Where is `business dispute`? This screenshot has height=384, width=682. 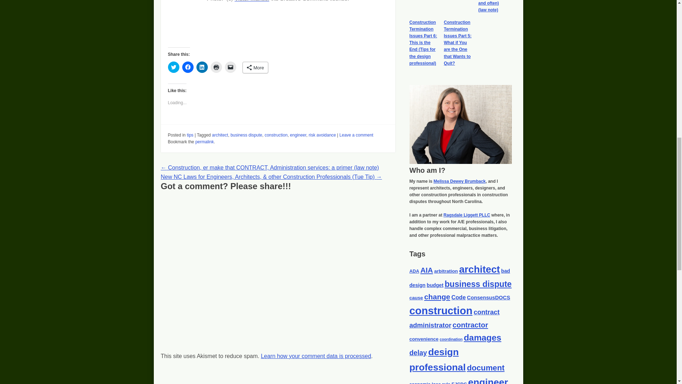 business dispute is located at coordinates (246, 135).